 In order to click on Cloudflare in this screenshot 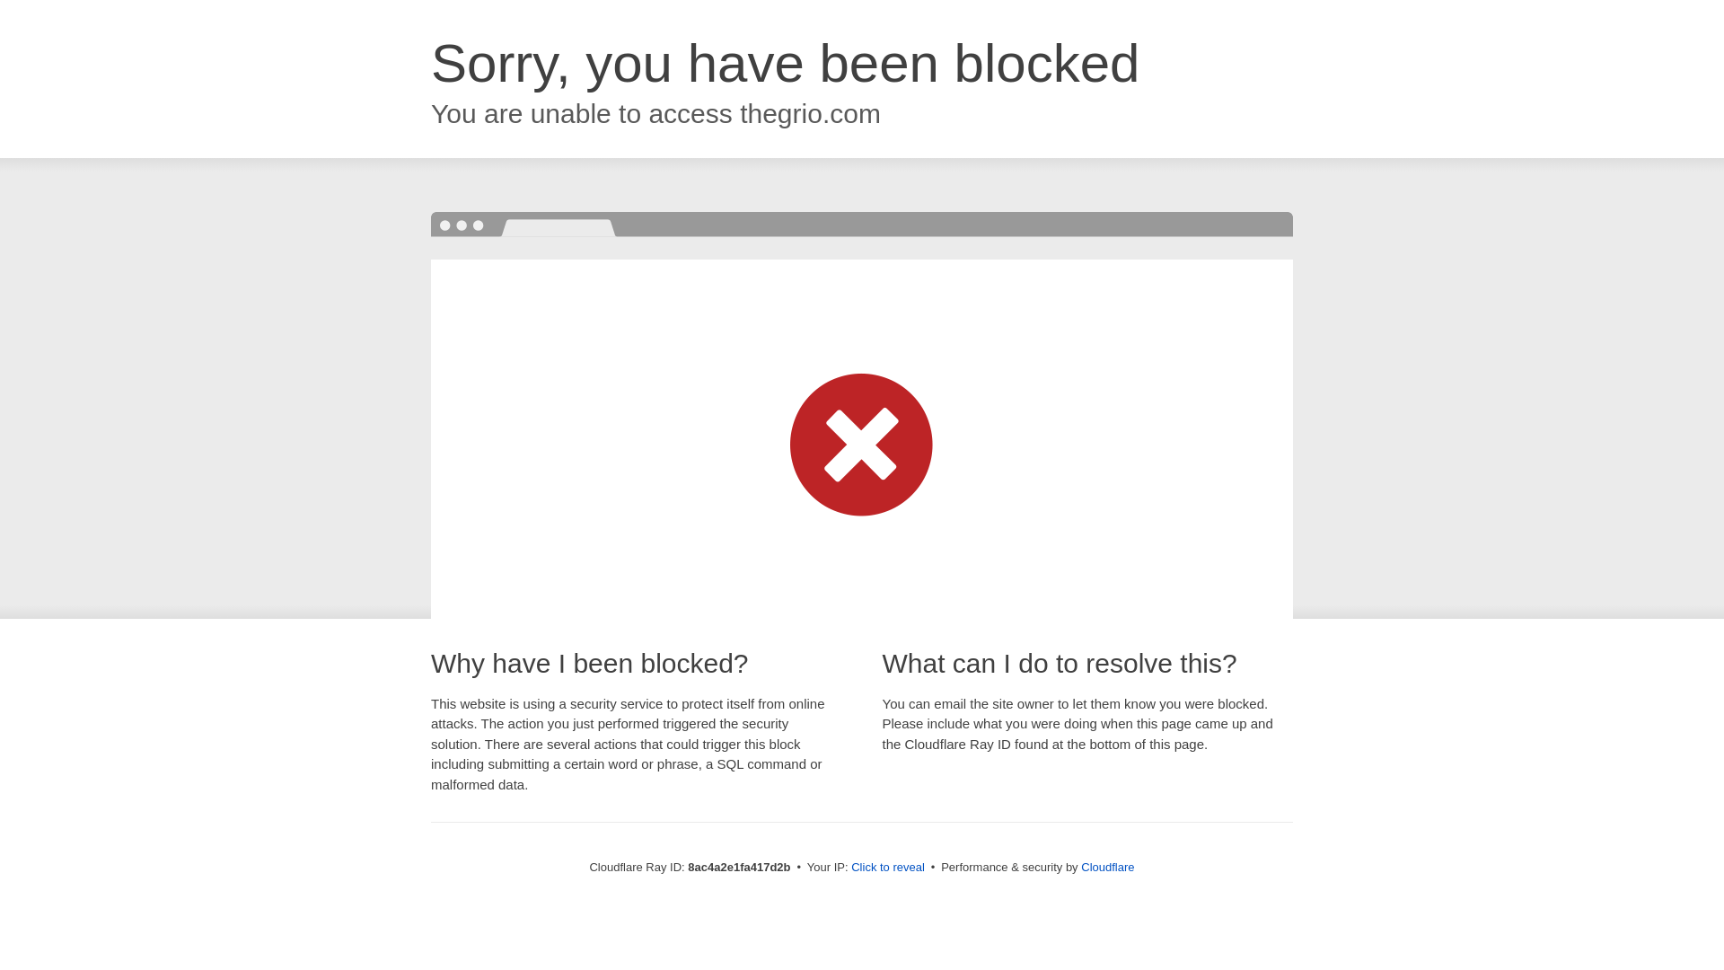, I will do `click(1107, 867)`.